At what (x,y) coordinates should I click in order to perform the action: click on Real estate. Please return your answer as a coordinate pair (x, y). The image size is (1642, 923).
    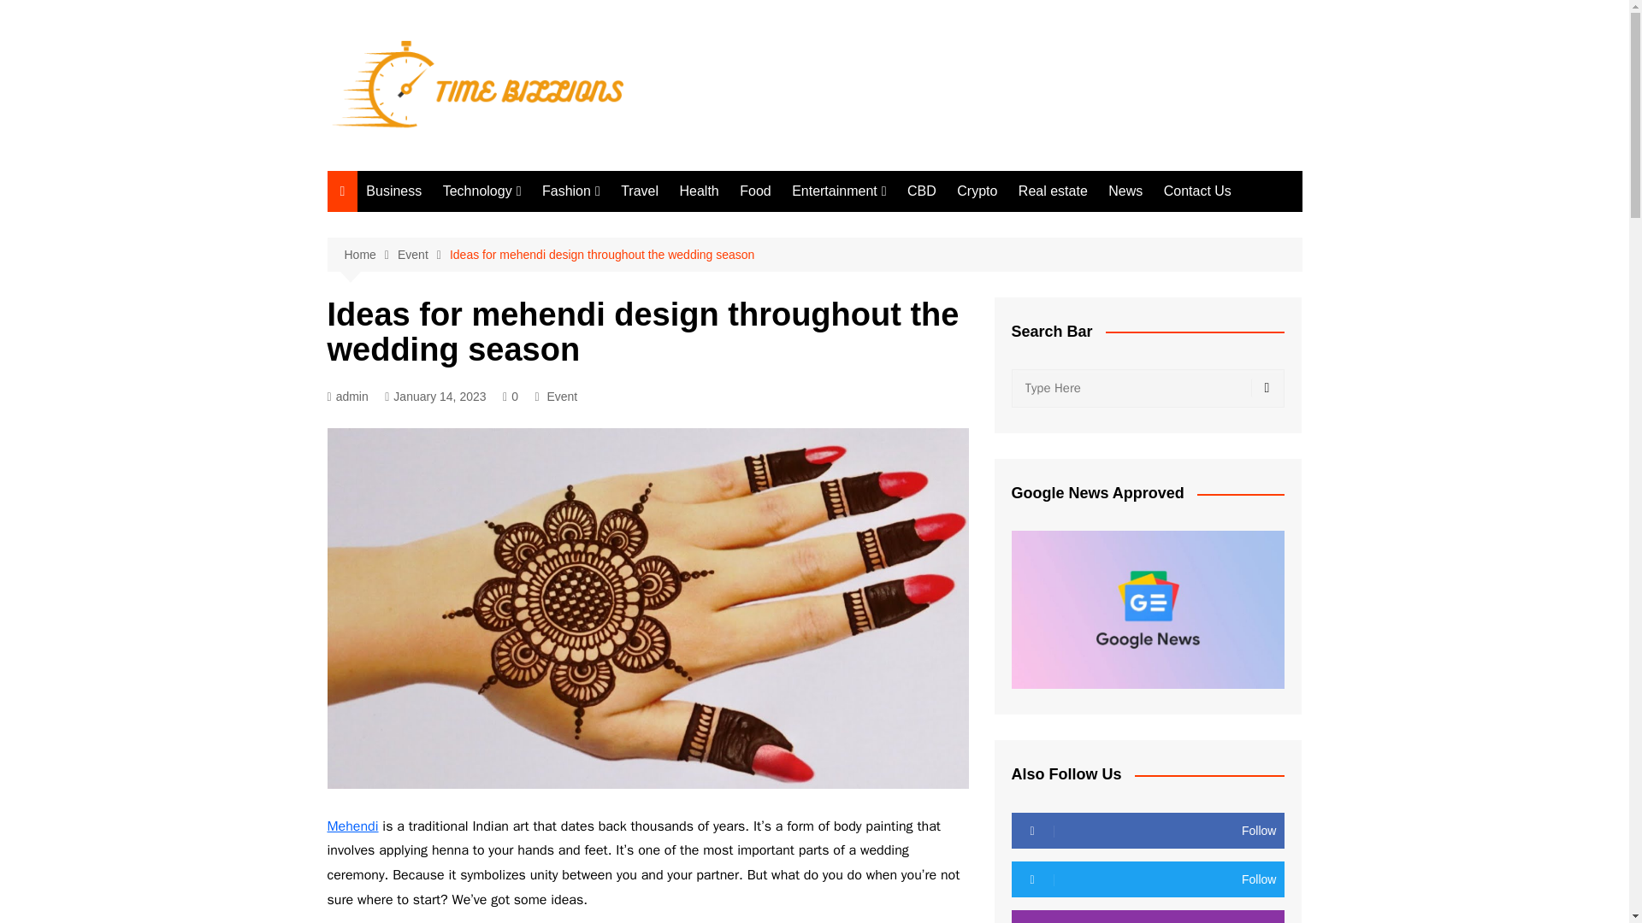
    Looking at the image, I should click on (1053, 191).